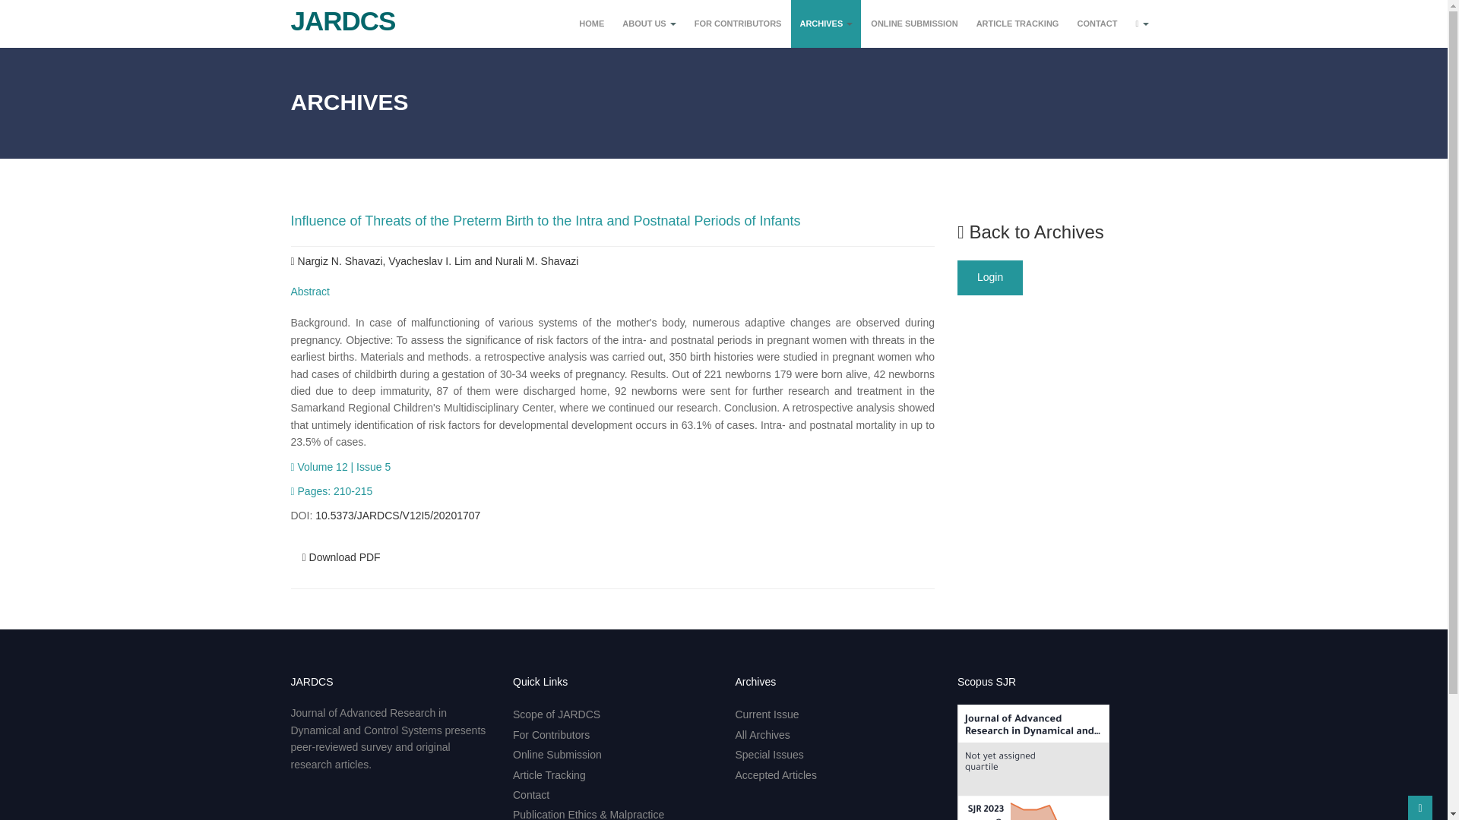 The height and width of the screenshot is (820, 1459). Describe the element at coordinates (763, 735) in the screenshot. I see `All Archives` at that location.